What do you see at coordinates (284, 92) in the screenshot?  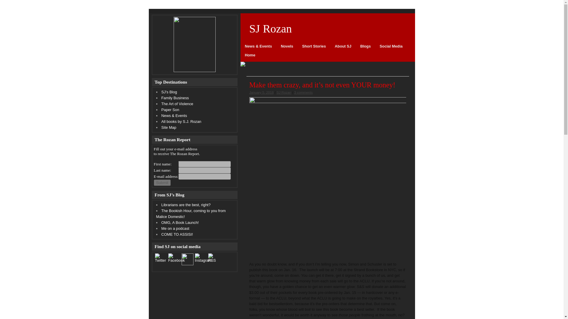 I see `Posts by SJ Rozan` at bounding box center [284, 92].